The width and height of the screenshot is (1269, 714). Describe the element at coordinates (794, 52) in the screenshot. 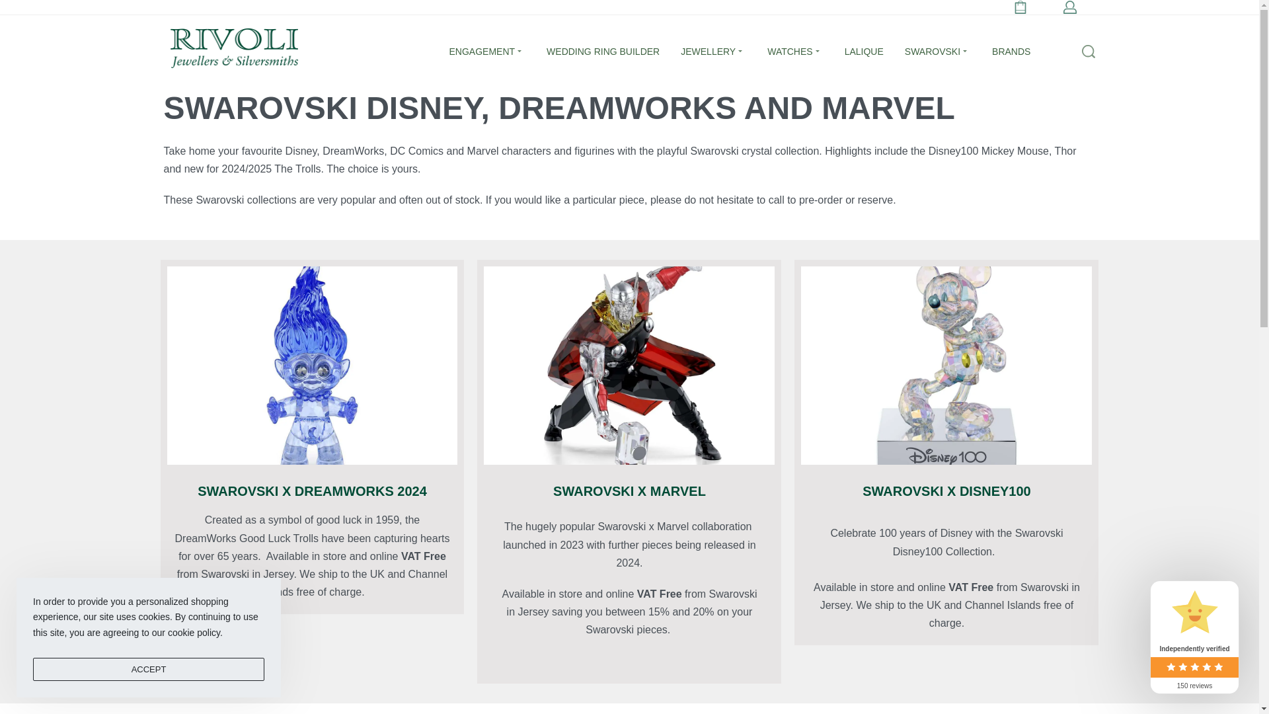

I see `WATCHES` at that location.